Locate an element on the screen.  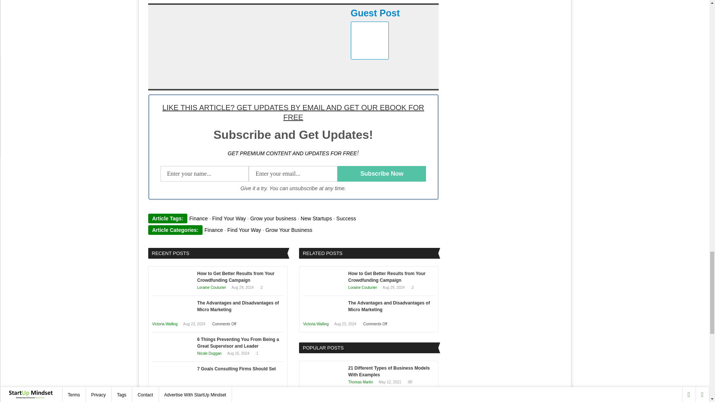
Posts by Victoria Walling is located at coordinates (316, 324).